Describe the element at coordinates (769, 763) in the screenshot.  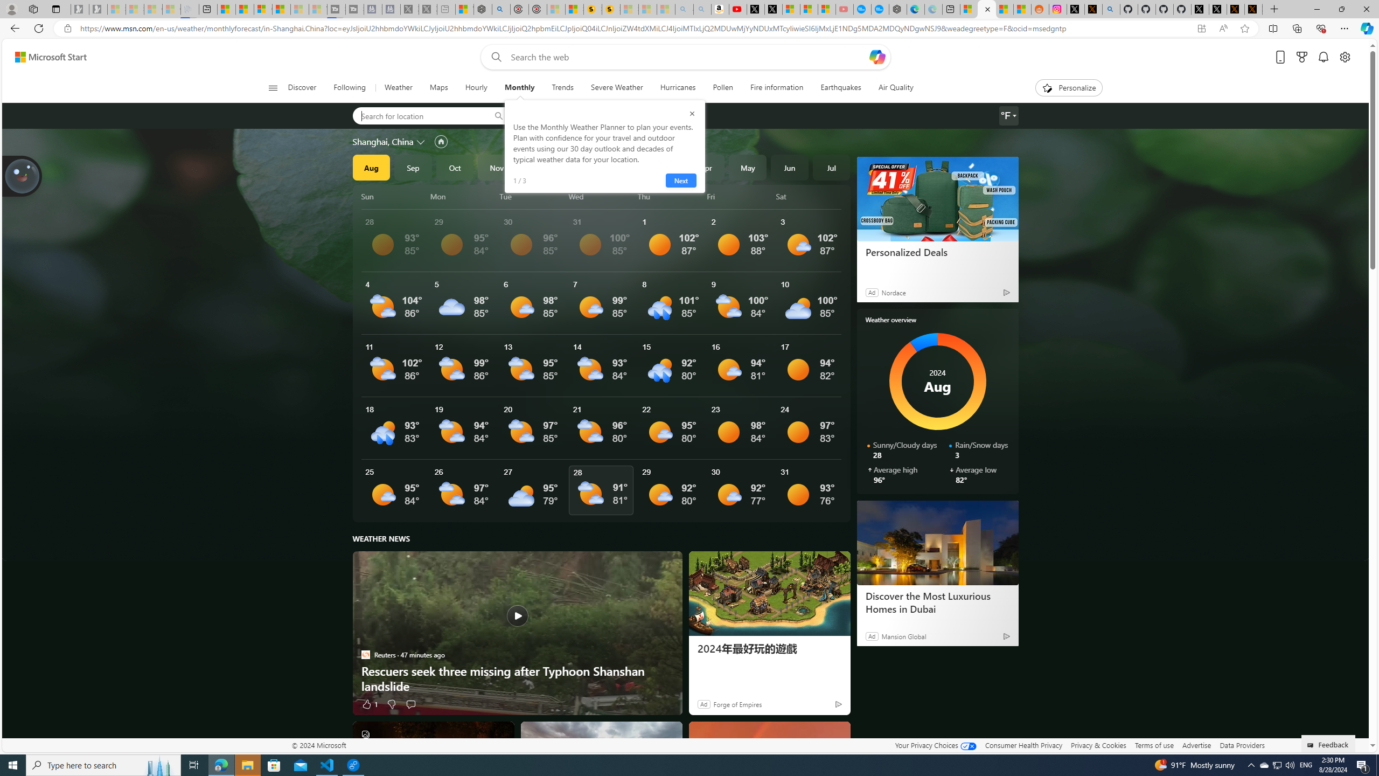
I see `Spectacular red sky and rainbow light up Golden Valley sky` at that location.